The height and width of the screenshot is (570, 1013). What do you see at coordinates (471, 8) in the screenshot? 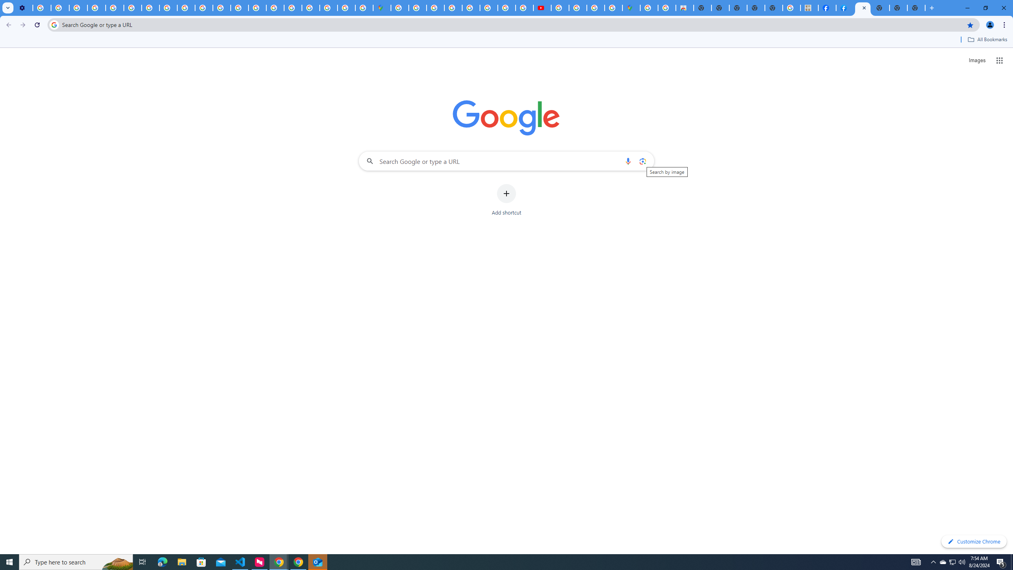
I see `Terms and Conditions` at bounding box center [471, 8].